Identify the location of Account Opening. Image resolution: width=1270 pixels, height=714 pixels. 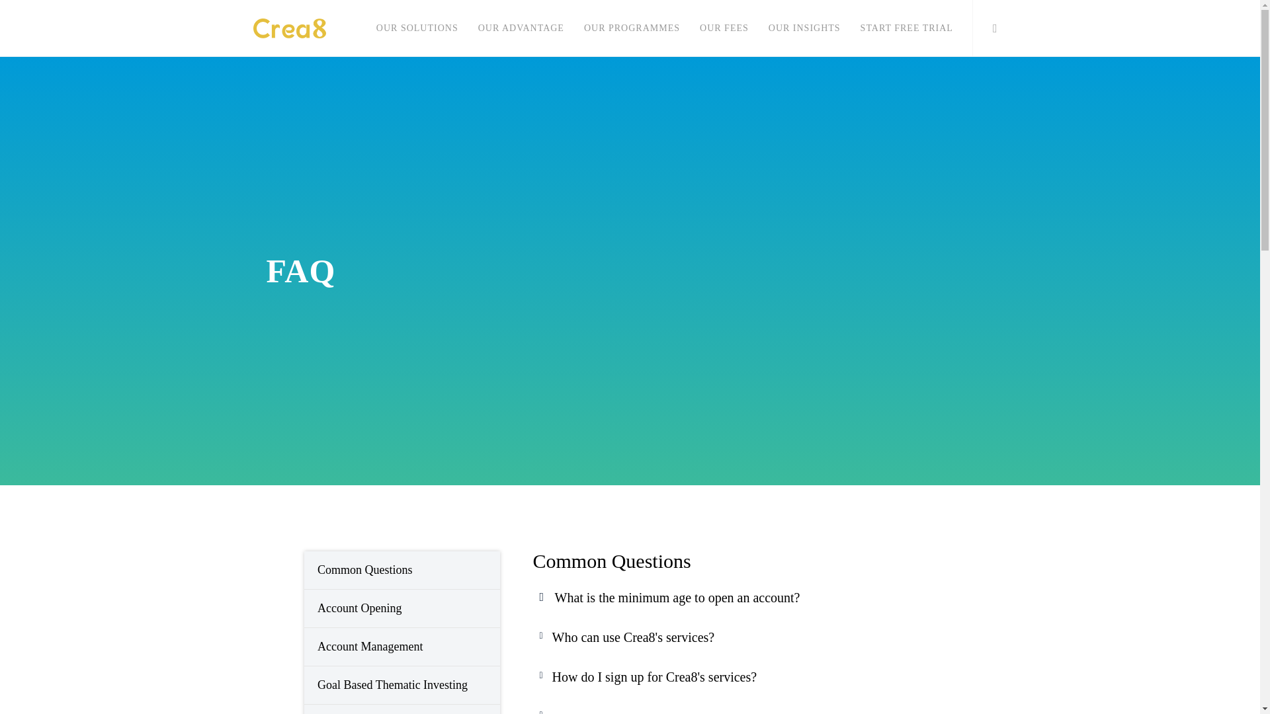
(402, 608).